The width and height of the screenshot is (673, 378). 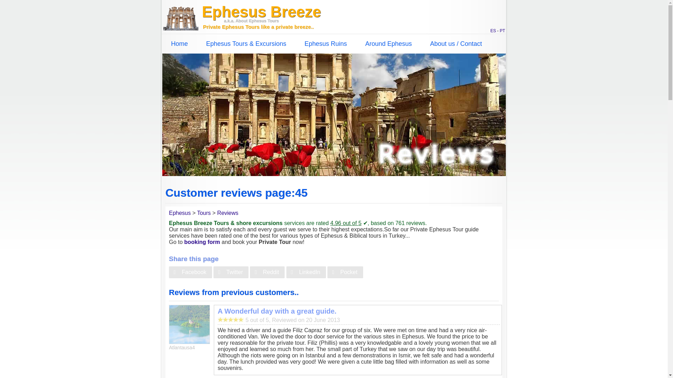 I want to click on Pocket, so click(x=345, y=272).